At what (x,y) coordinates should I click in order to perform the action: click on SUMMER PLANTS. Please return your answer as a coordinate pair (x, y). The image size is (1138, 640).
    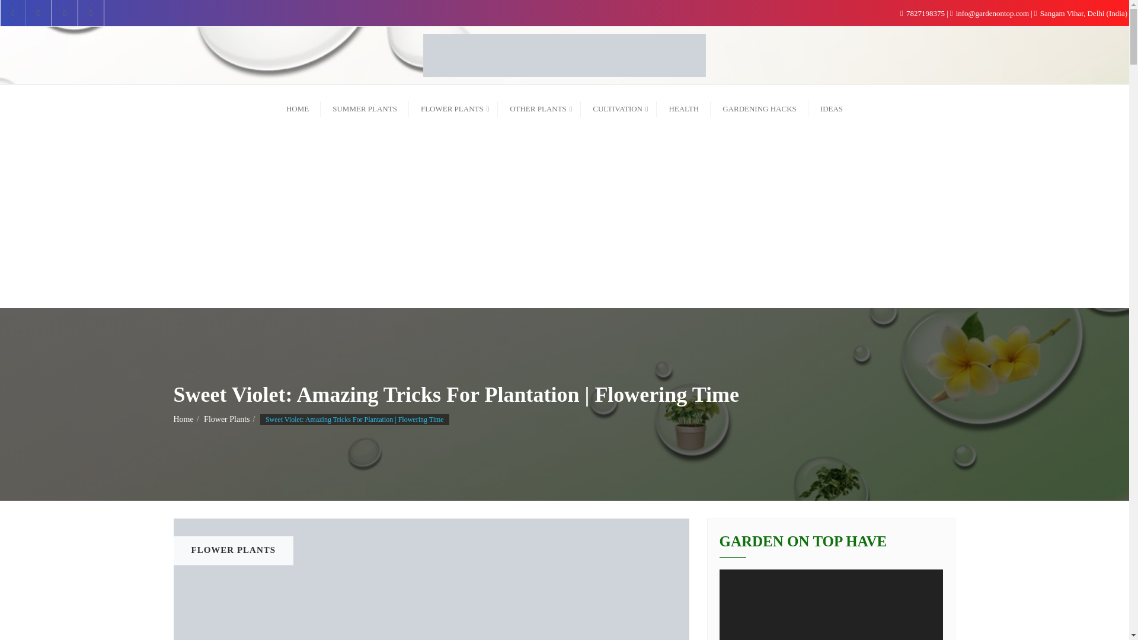
    Looking at the image, I should click on (365, 107).